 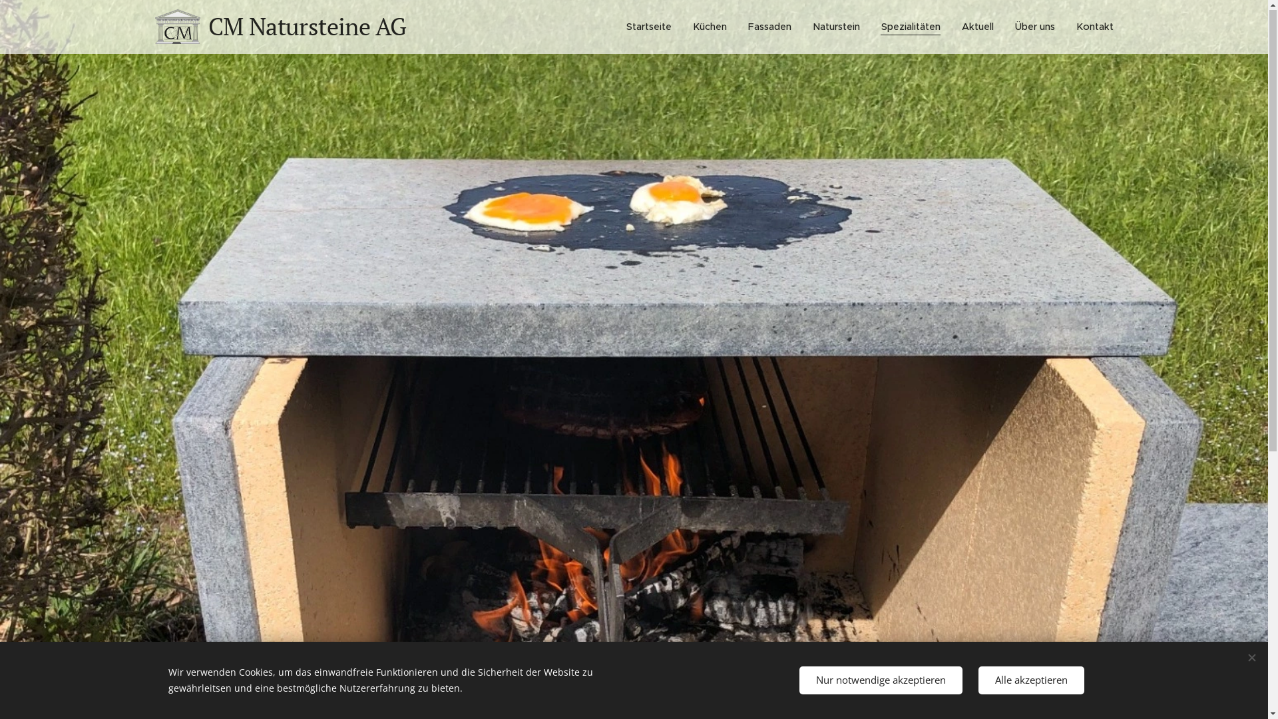 What do you see at coordinates (282, 27) in the screenshot?
I see `CM Natursteine AG` at bounding box center [282, 27].